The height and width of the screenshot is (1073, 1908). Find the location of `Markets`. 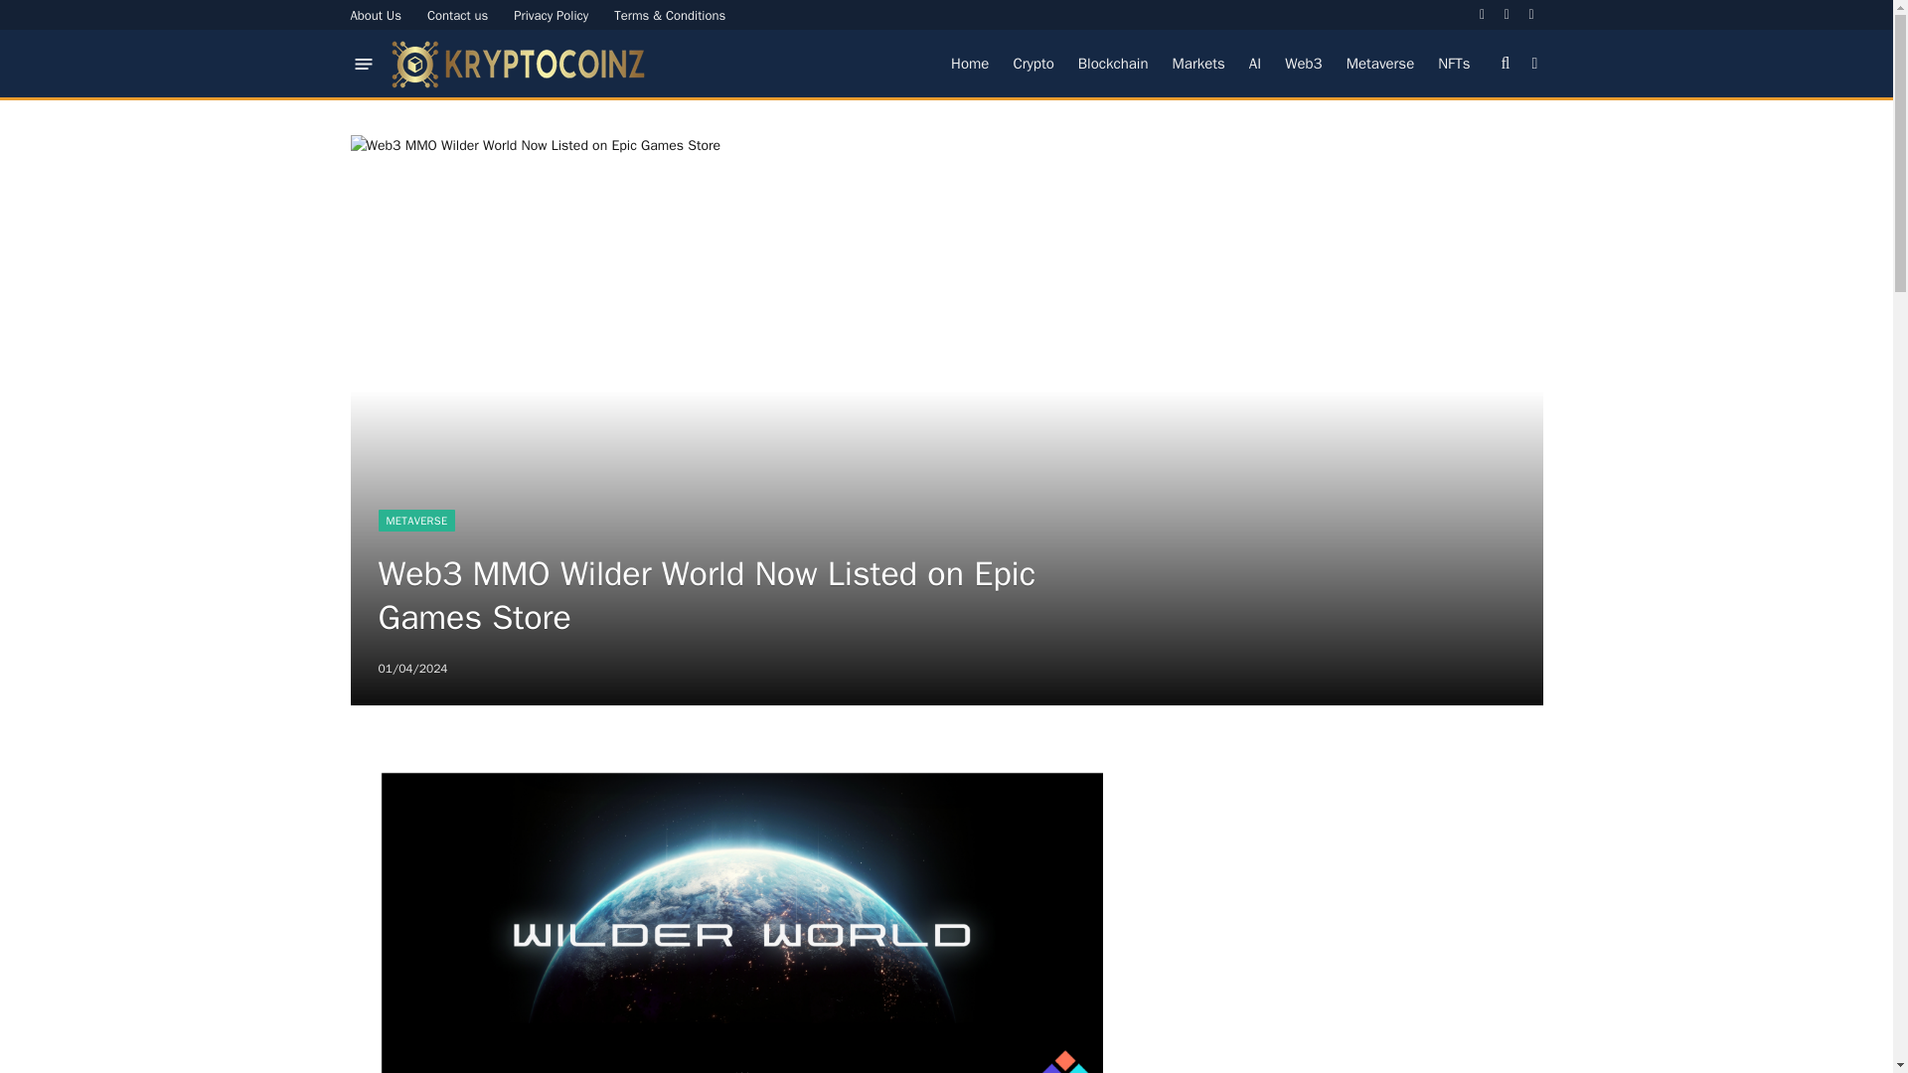

Markets is located at coordinates (1198, 64).